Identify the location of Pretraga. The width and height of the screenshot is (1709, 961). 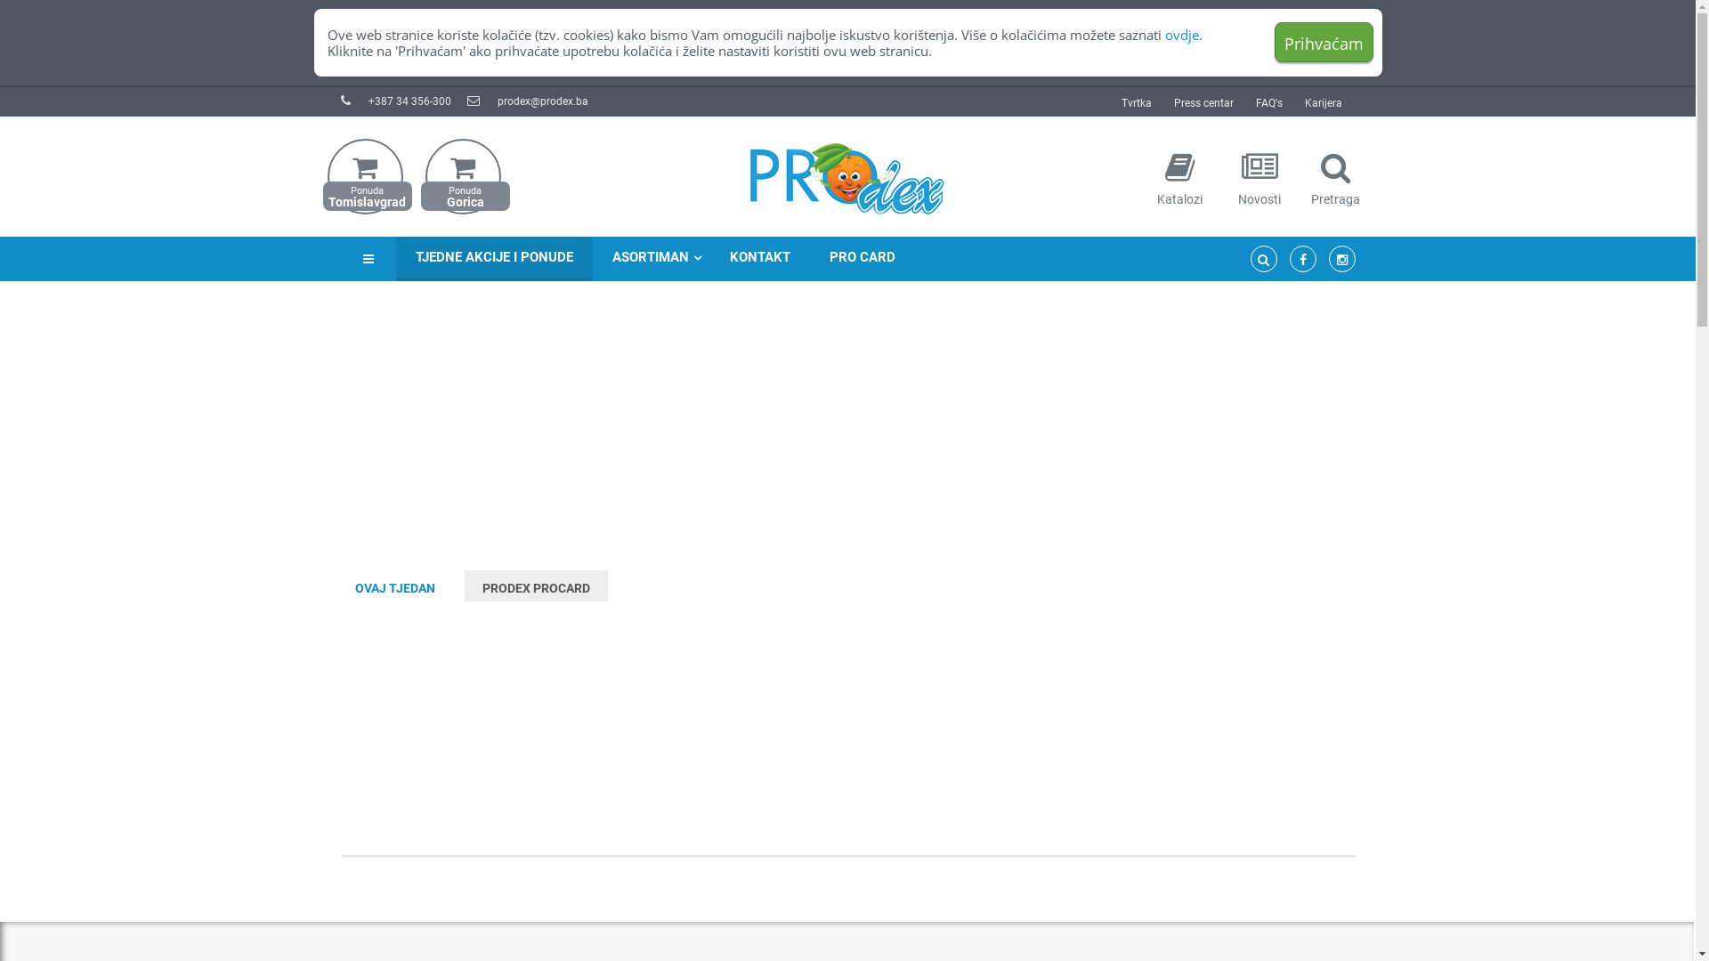
(1335, 182).